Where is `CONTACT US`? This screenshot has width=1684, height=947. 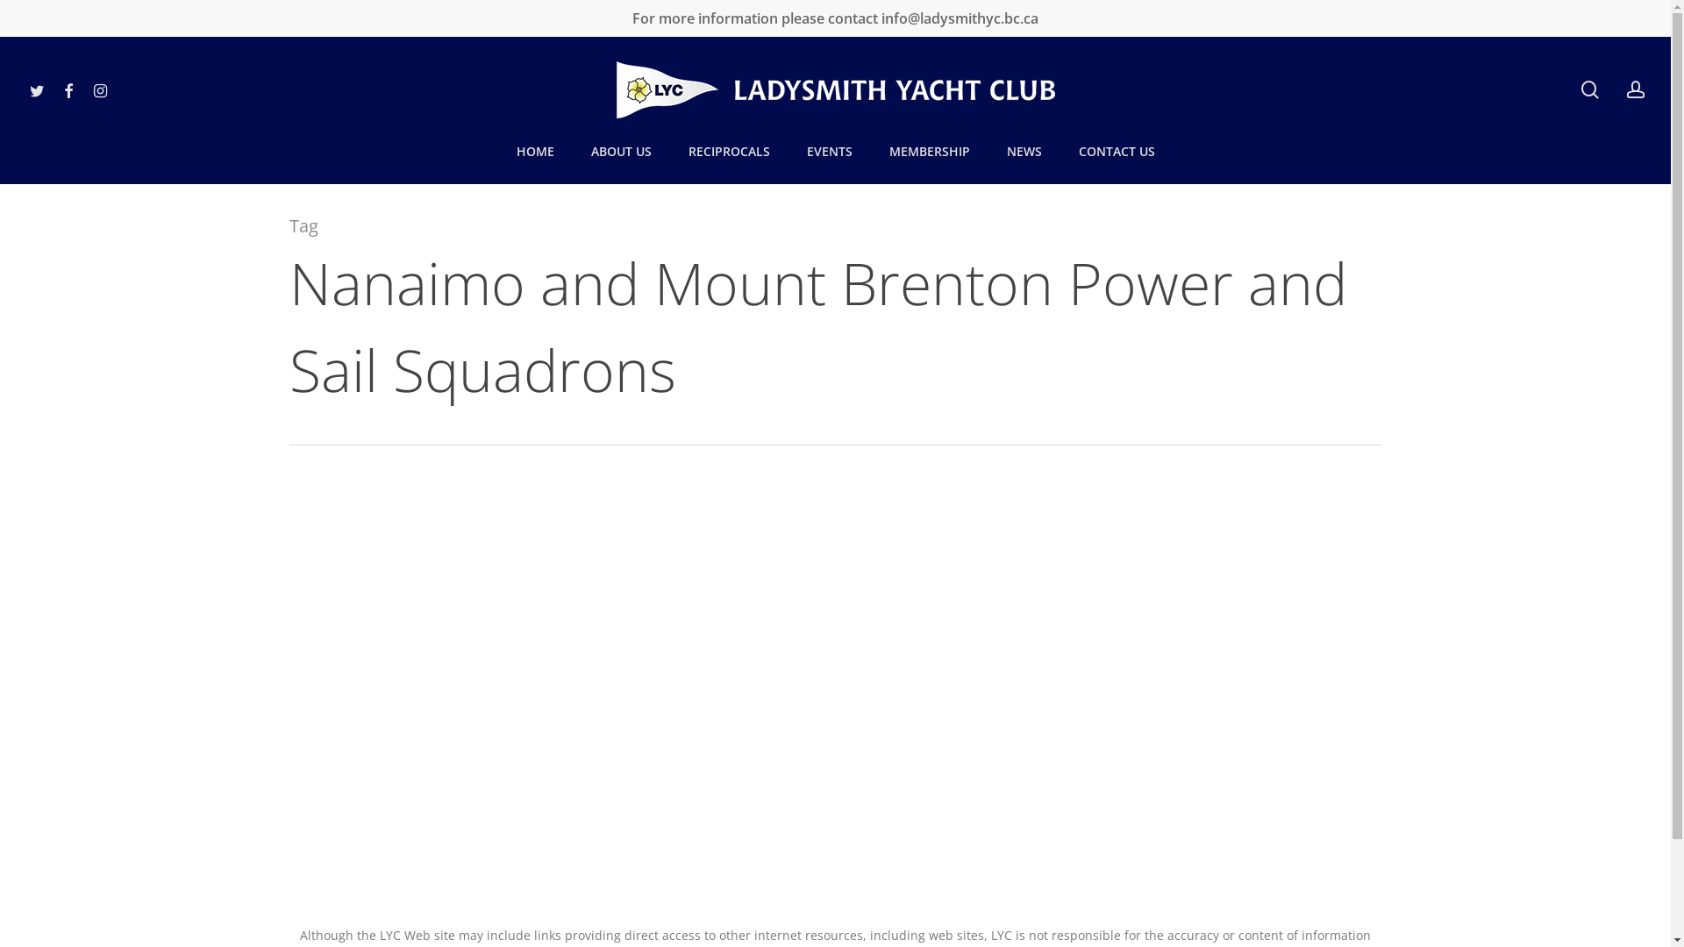
CONTACT US is located at coordinates (1116, 151).